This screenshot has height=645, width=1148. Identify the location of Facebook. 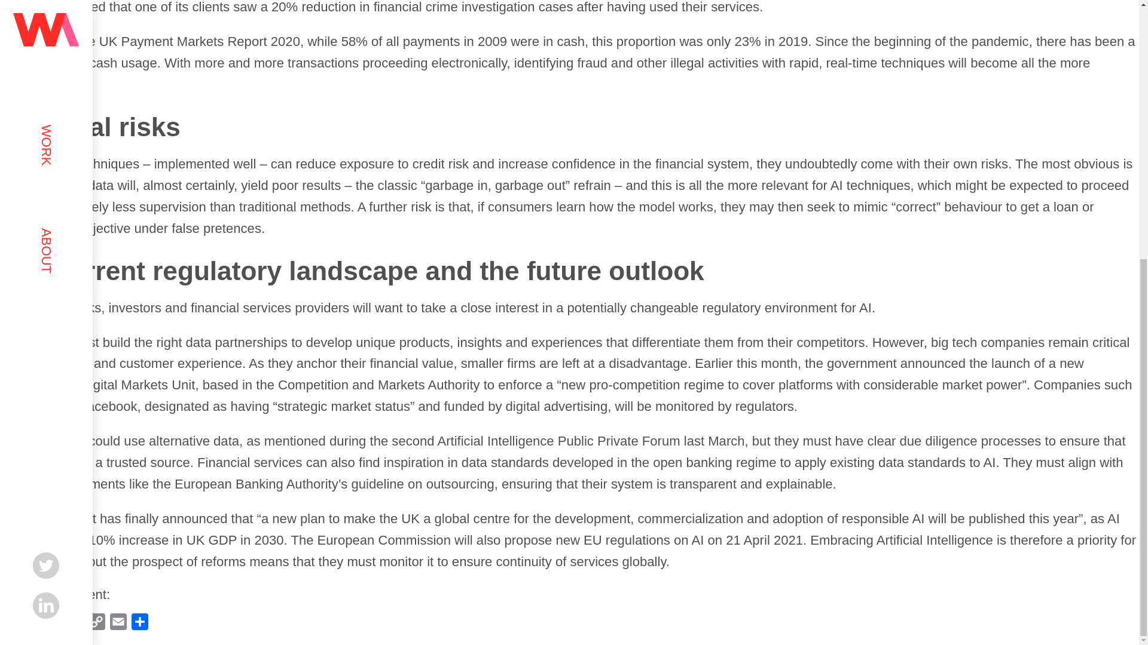
(75, 624).